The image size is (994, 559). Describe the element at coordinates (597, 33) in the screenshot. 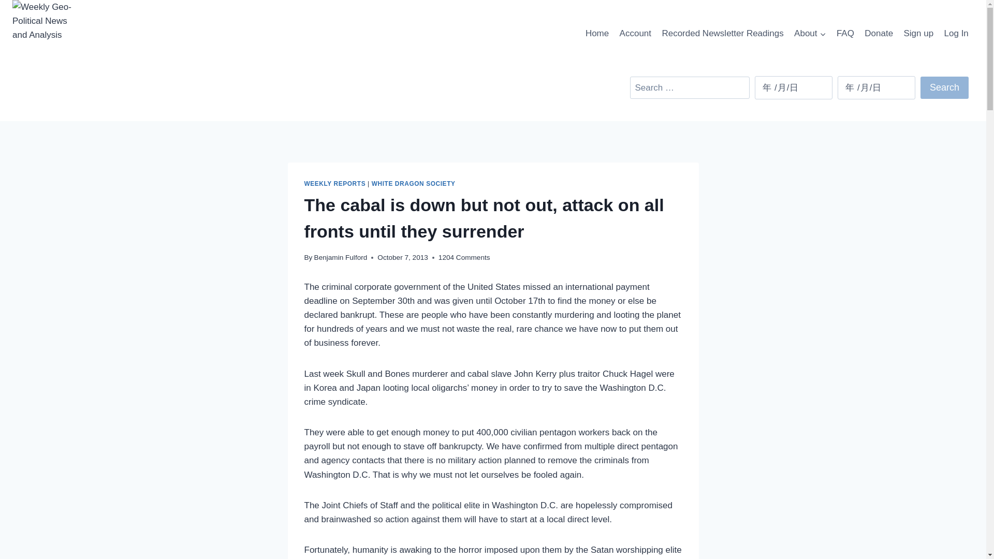

I see `Home` at that location.